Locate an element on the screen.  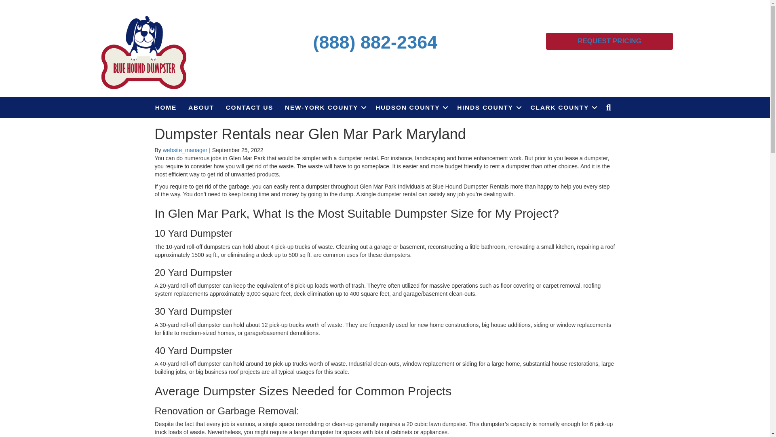
HUDSON COUNTY is located at coordinates (410, 107).